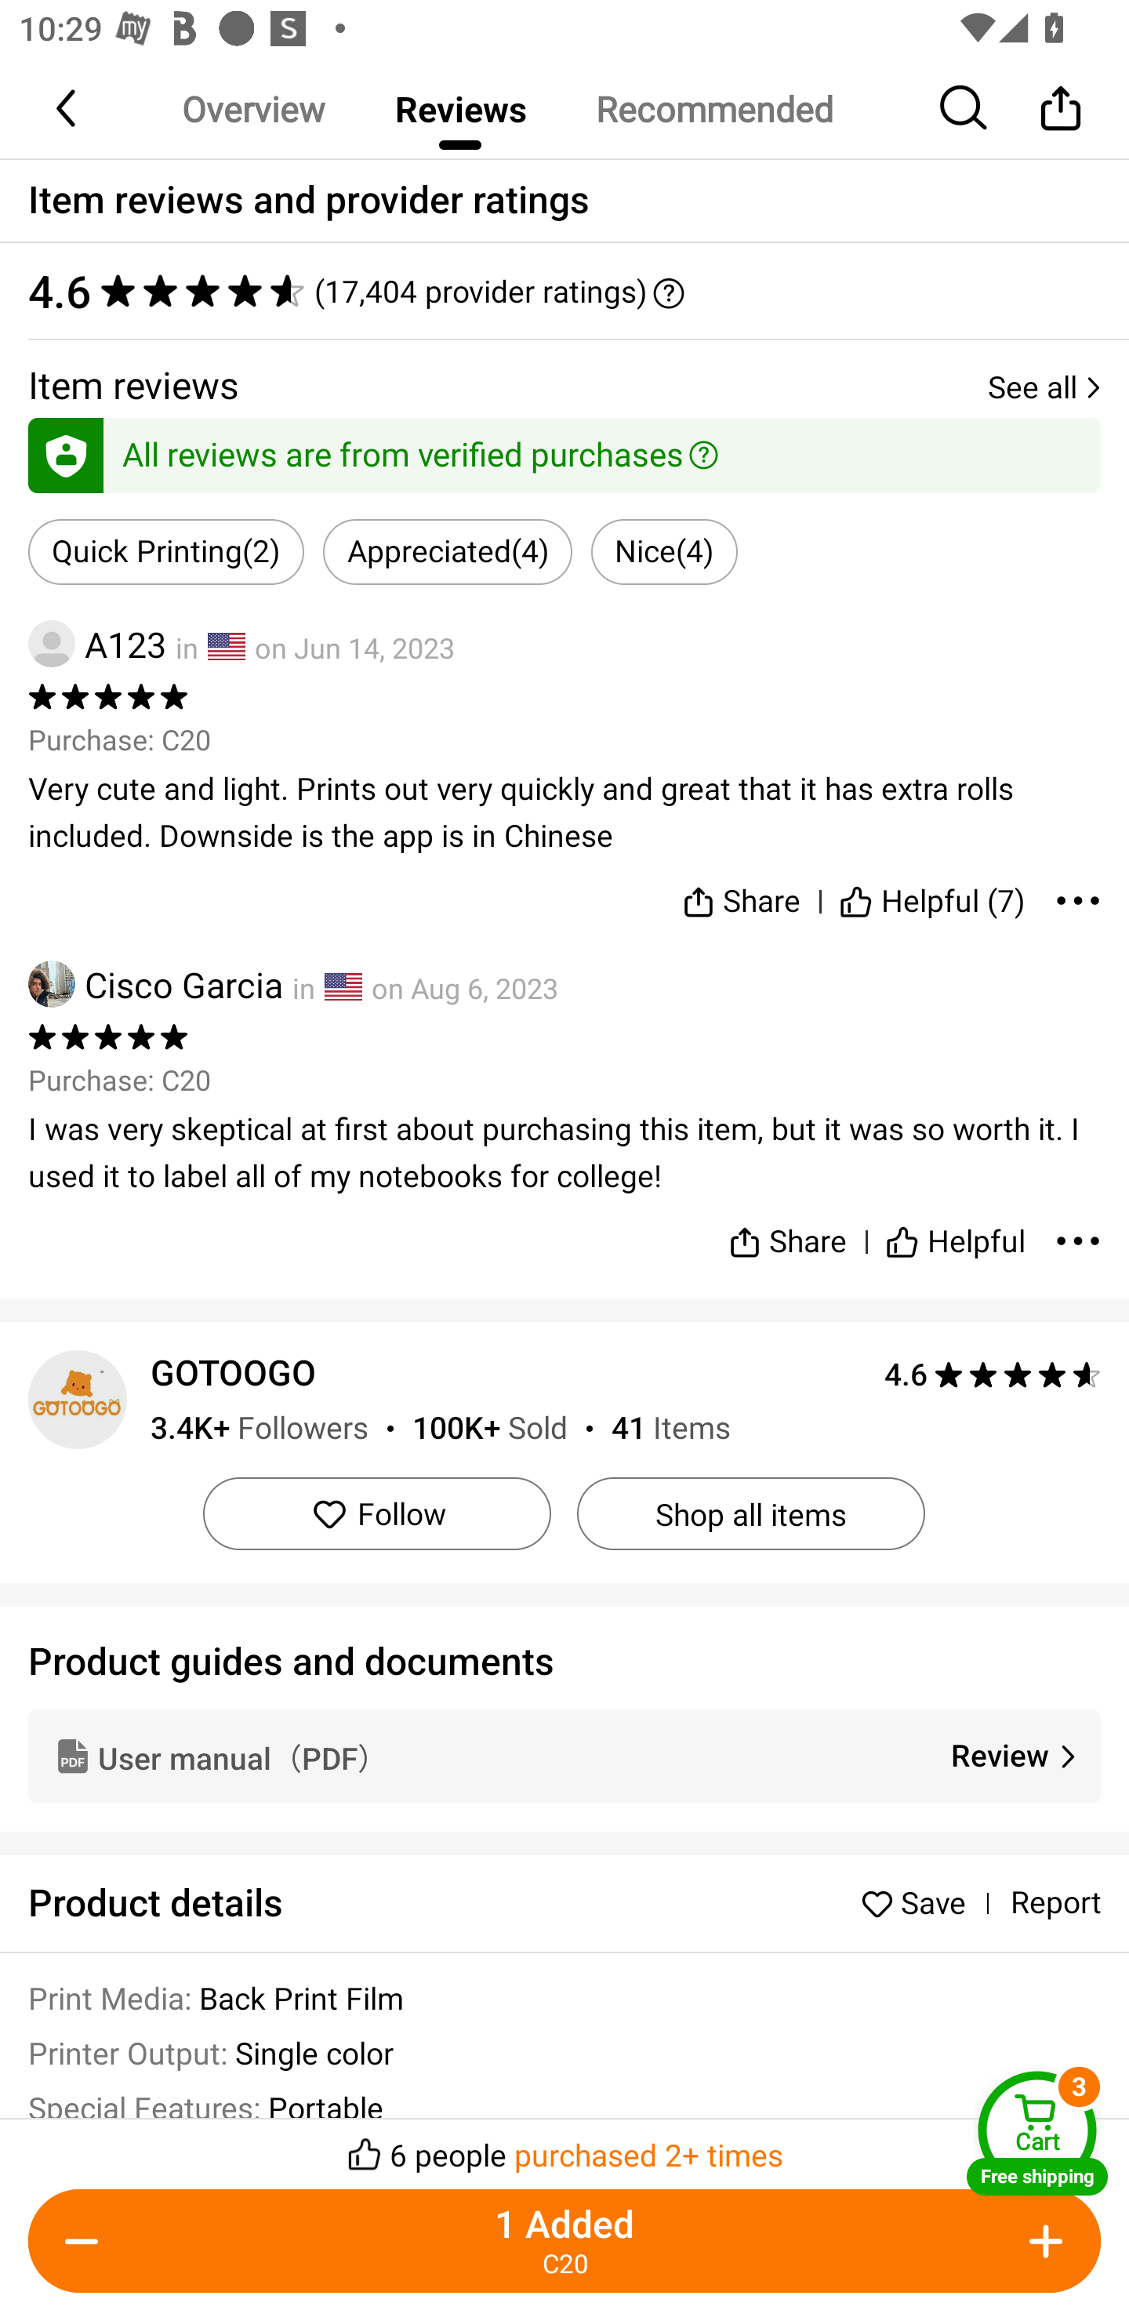 This screenshot has width=1129, height=2321. I want to click on Recommended, so click(713, 108).